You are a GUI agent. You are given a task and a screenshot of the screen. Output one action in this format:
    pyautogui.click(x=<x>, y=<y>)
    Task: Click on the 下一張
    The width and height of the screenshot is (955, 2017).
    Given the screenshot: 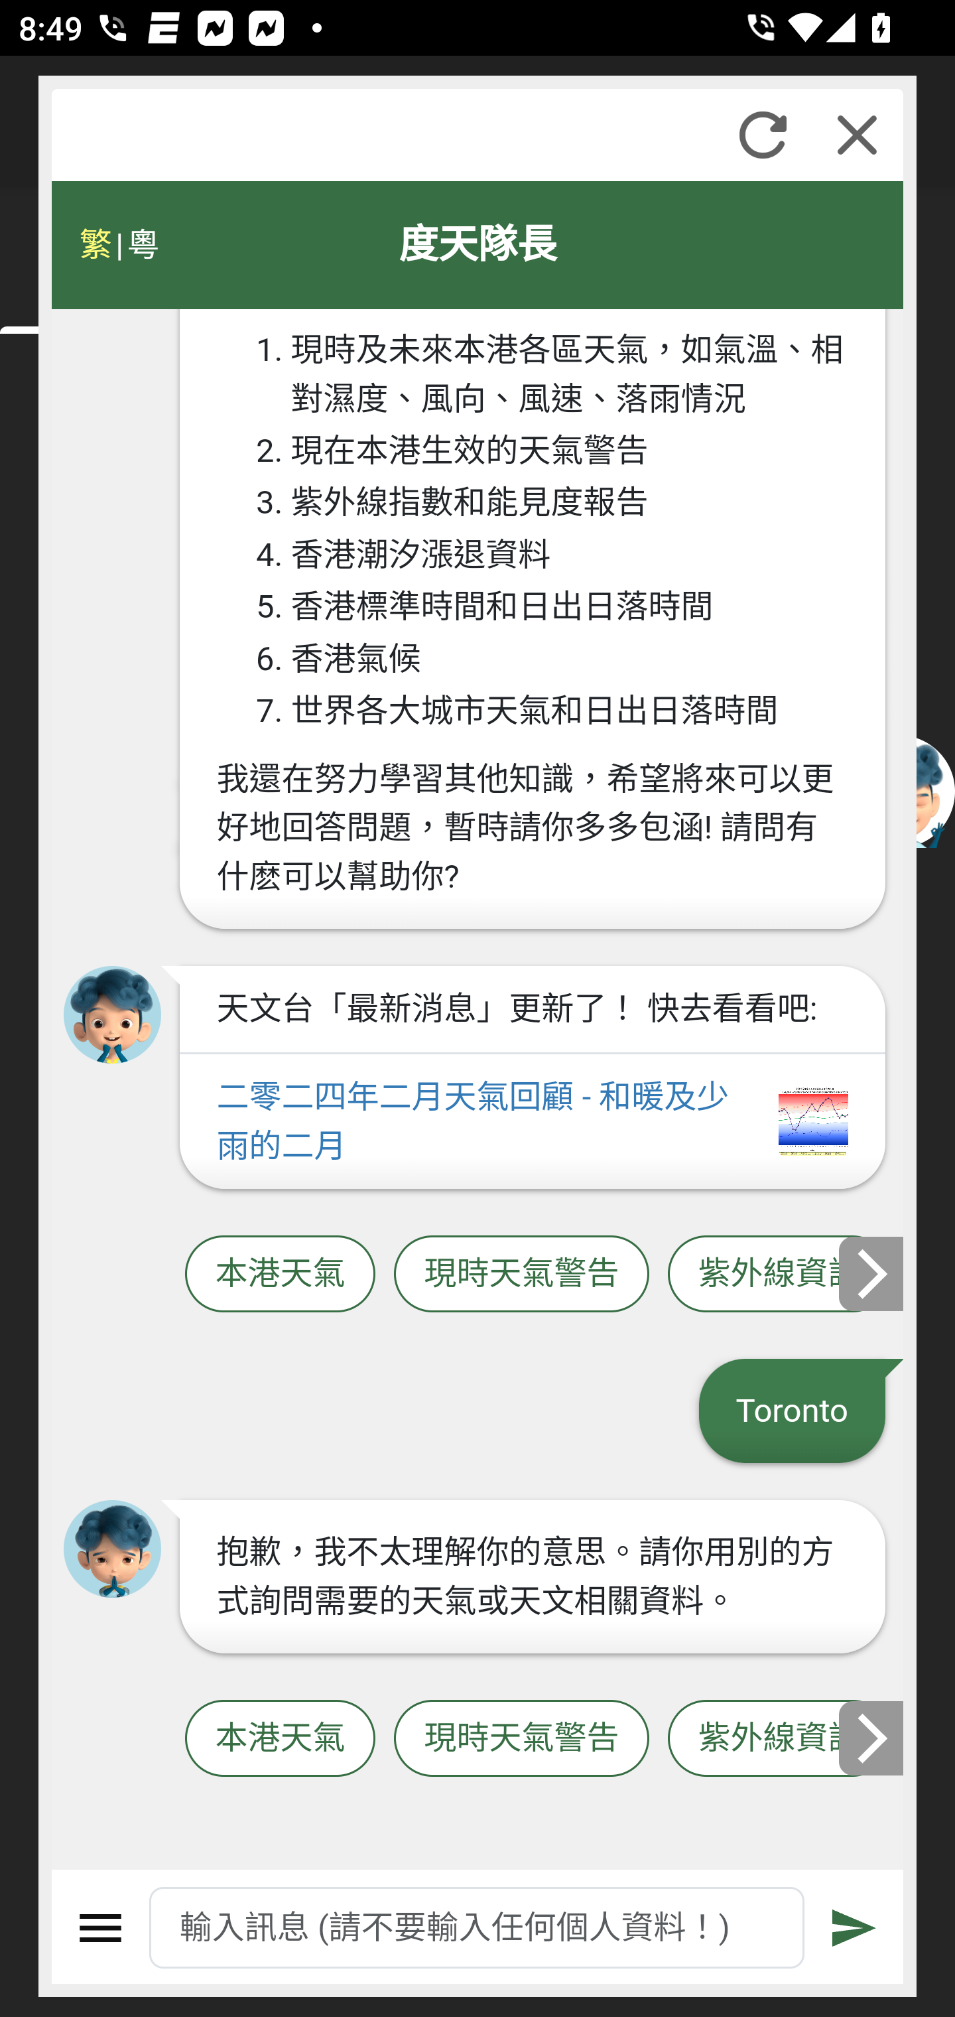 What is the action you would take?
    pyautogui.click(x=872, y=1738)
    